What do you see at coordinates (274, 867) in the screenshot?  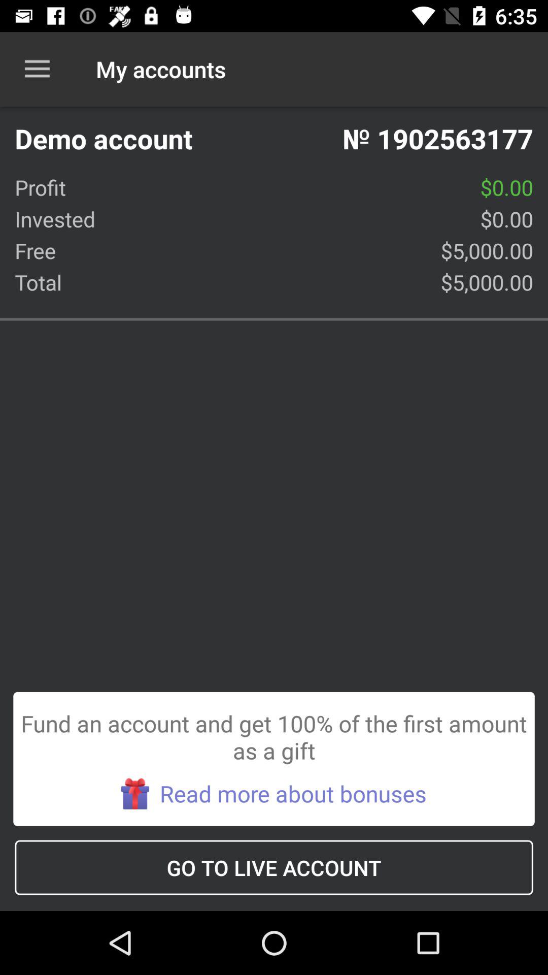 I see `jump to go to live icon` at bounding box center [274, 867].